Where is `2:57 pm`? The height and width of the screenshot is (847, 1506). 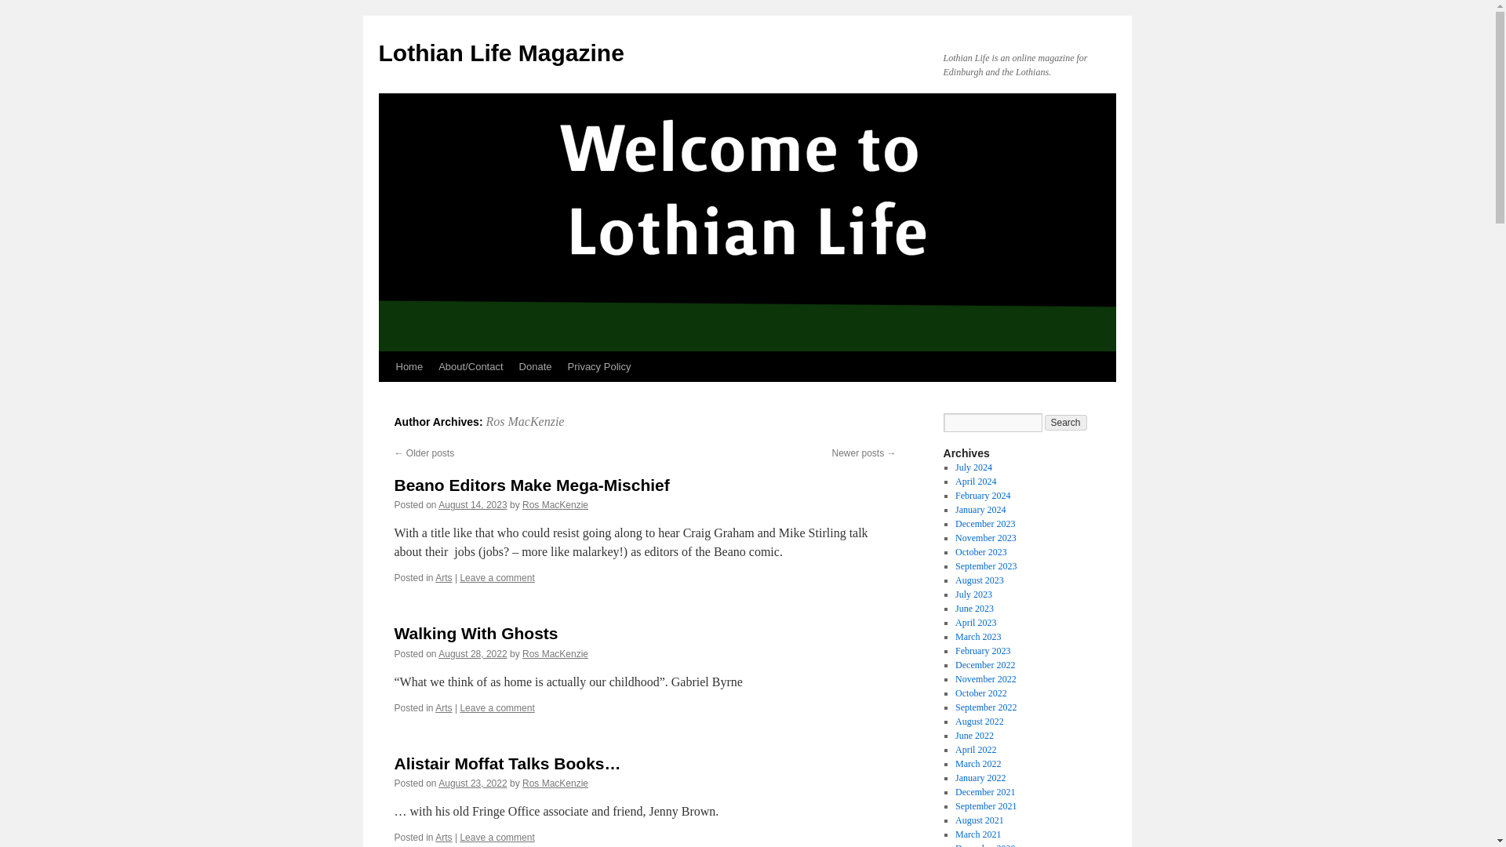
2:57 pm is located at coordinates (472, 783).